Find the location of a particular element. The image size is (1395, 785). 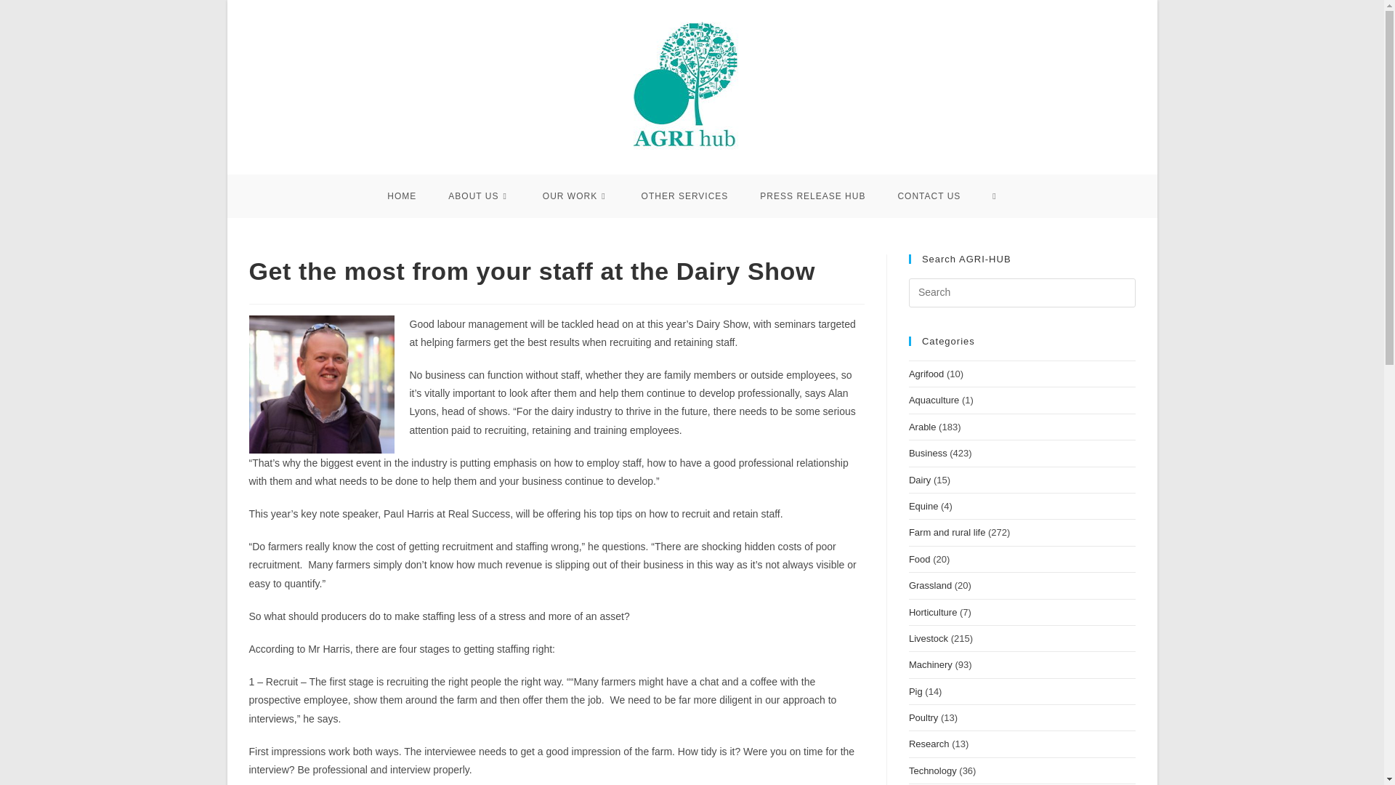

ABOUT US is located at coordinates (480, 196).